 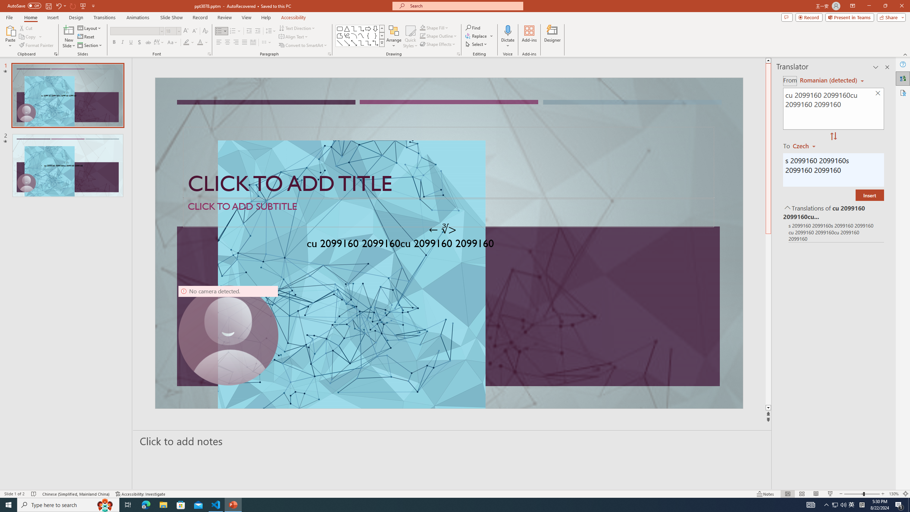 What do you see at coordinates (508, 30) in the screenshot?
I see `Dictate` at bounding box center [508, 30].